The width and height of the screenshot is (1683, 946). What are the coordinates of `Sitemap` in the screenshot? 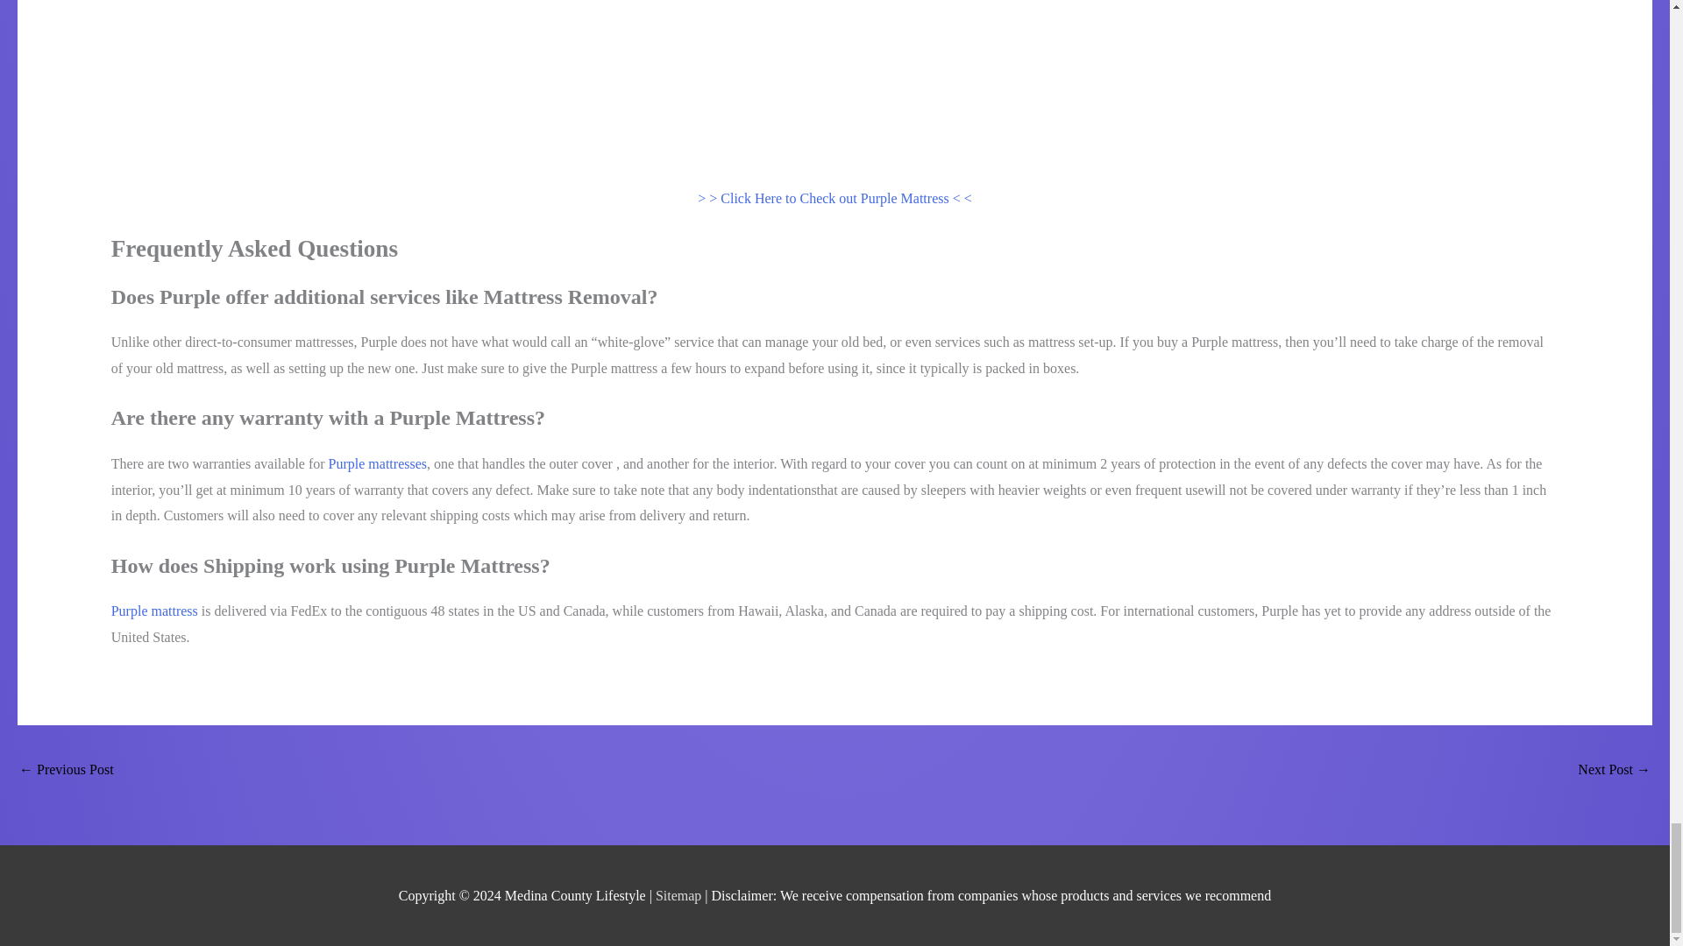 It's located at (680, 895).